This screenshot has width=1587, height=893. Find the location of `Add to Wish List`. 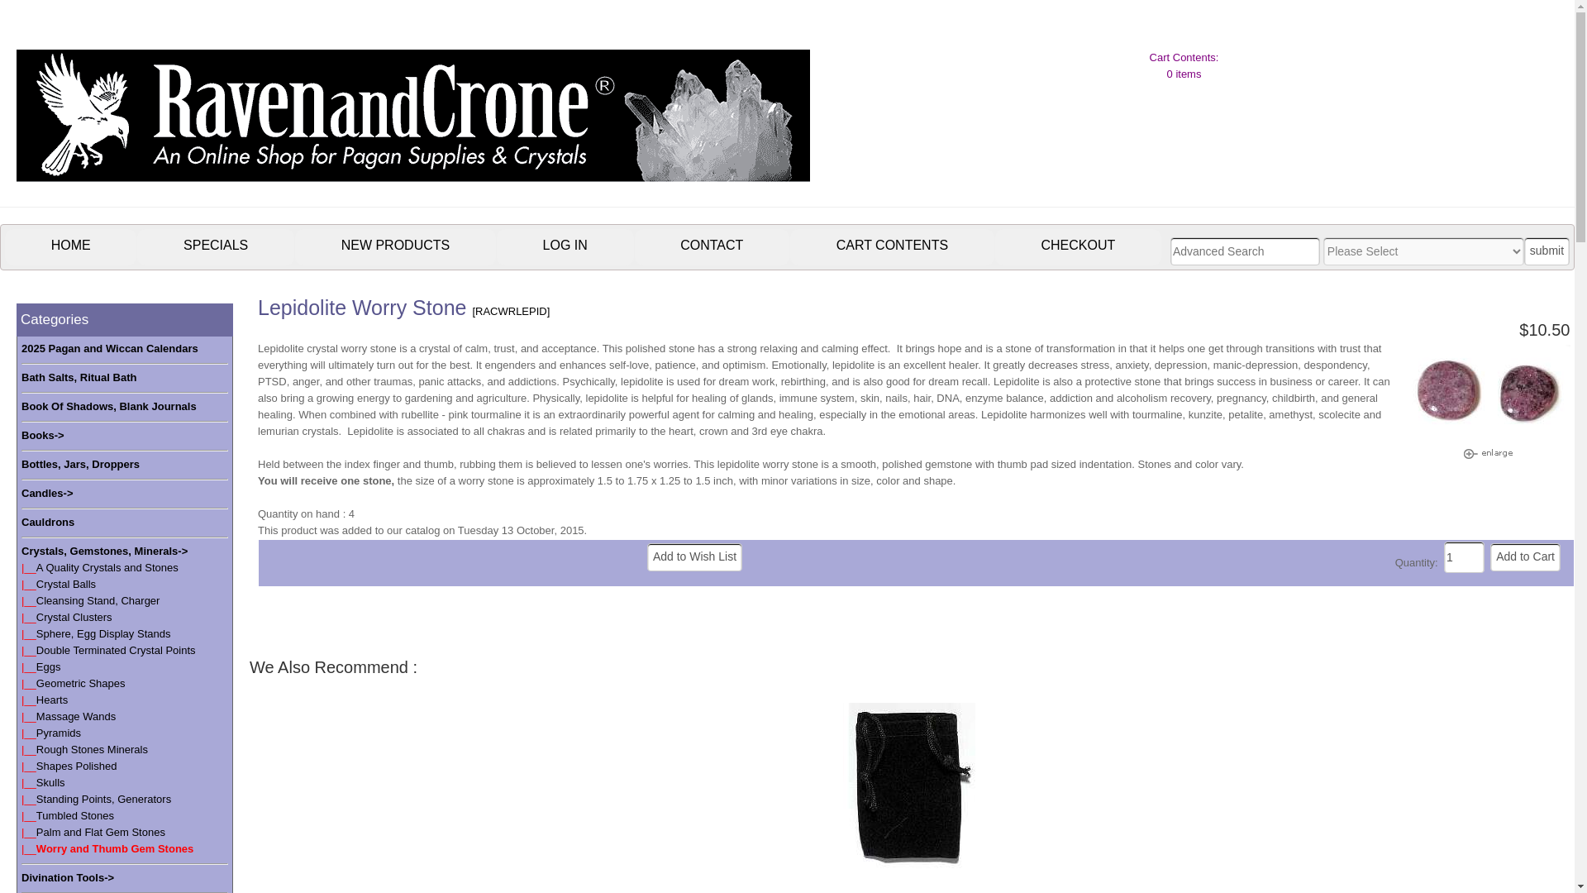

Add to Wish List is located at coordinates (694, 557).